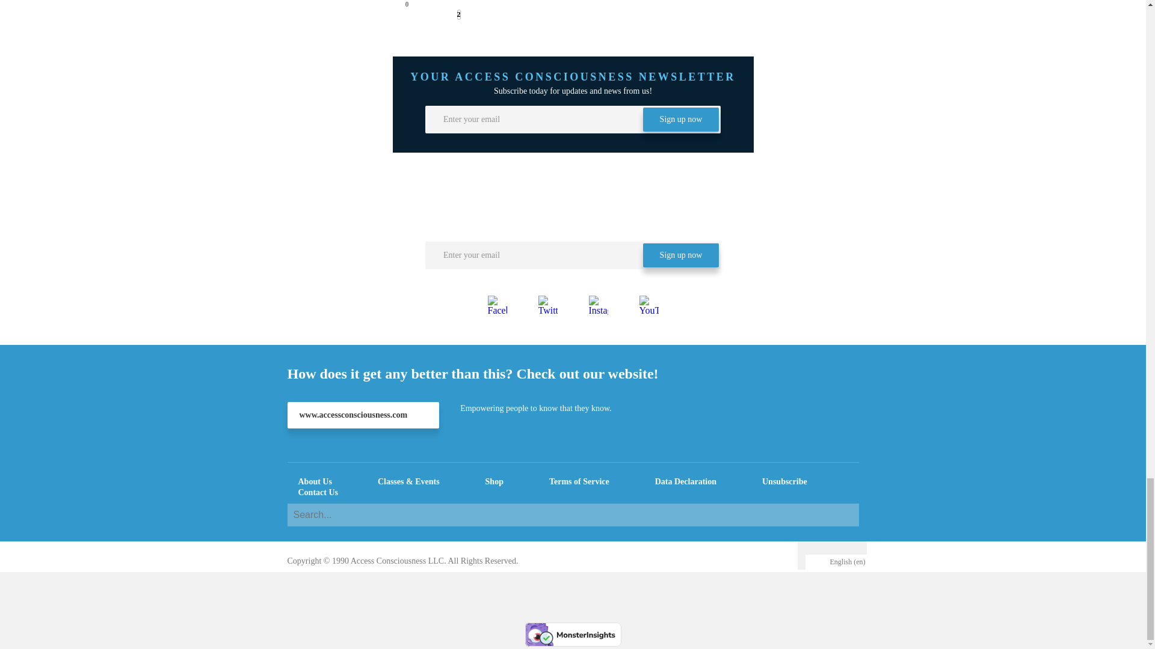 This screenshot has height=649, width=1155. I want to click on YouTube, so click(648, 305).